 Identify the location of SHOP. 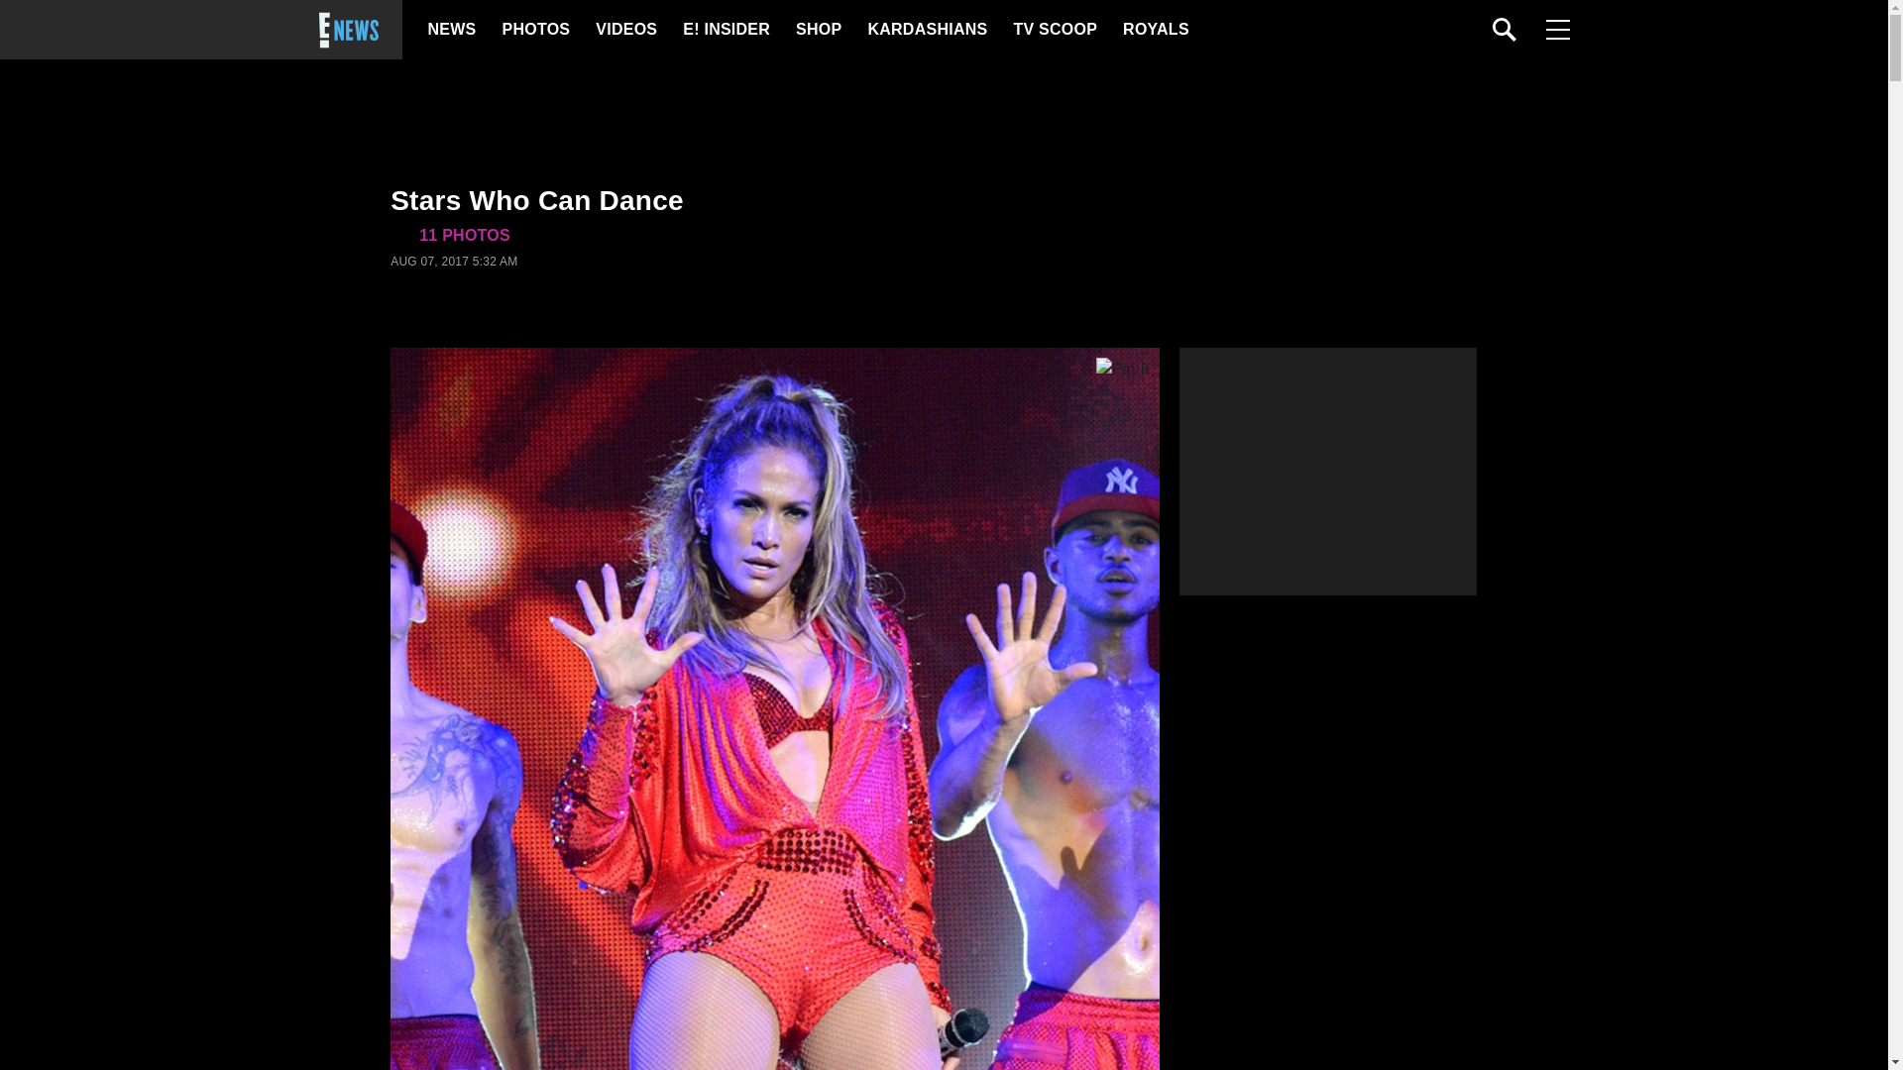
(817, 30).